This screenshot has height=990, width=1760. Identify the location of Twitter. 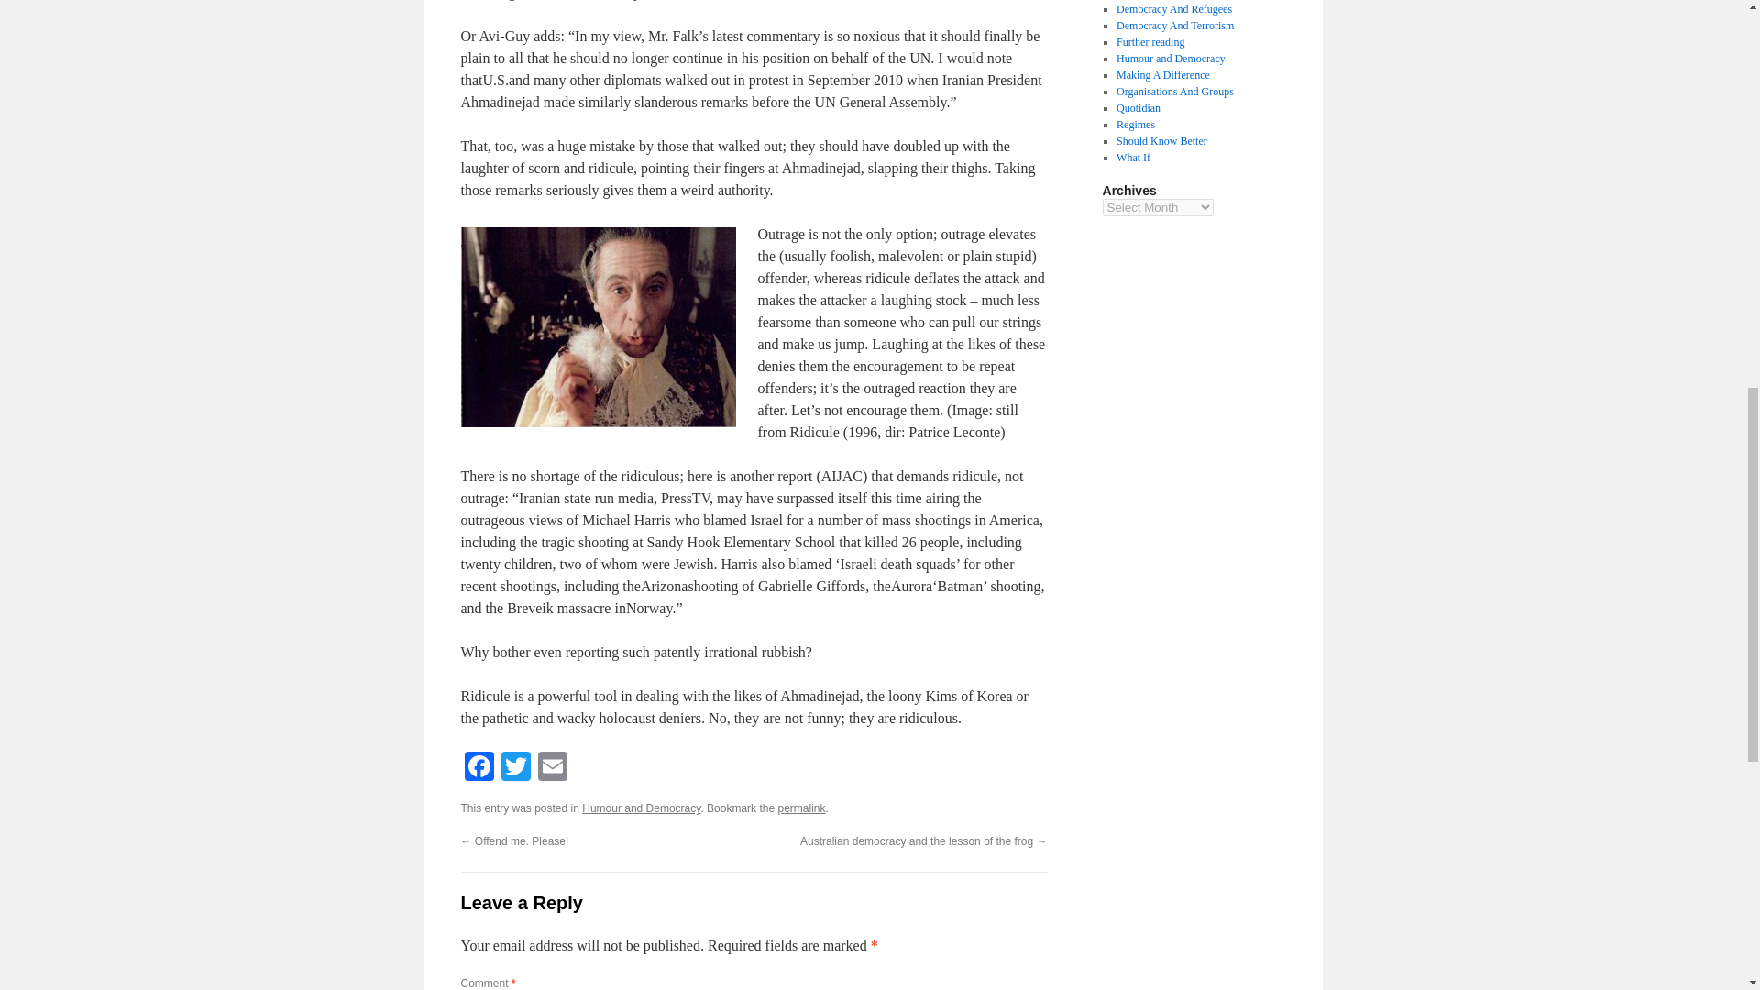
(514, 768).